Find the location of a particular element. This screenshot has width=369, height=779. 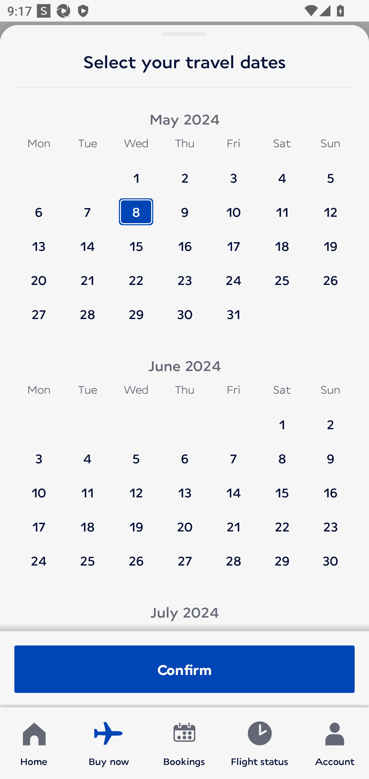

26 is located at coordinates (136, 560).